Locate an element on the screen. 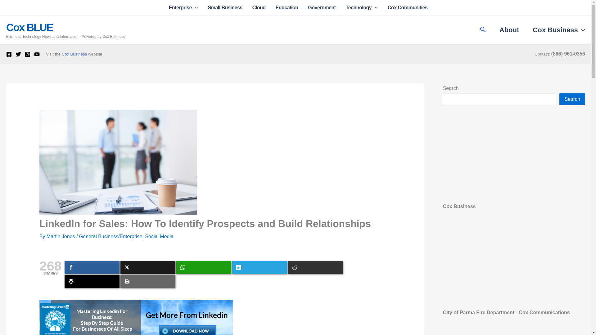 The image size is (596, 335). Small Business is located at coordinates (225, 7).